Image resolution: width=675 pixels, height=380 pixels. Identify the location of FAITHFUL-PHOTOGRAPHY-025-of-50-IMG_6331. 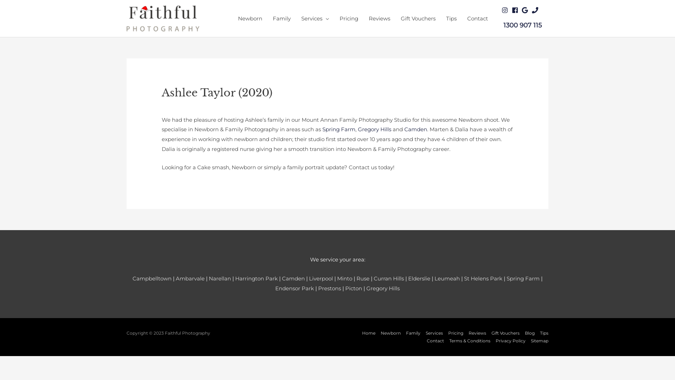
(188, 108).